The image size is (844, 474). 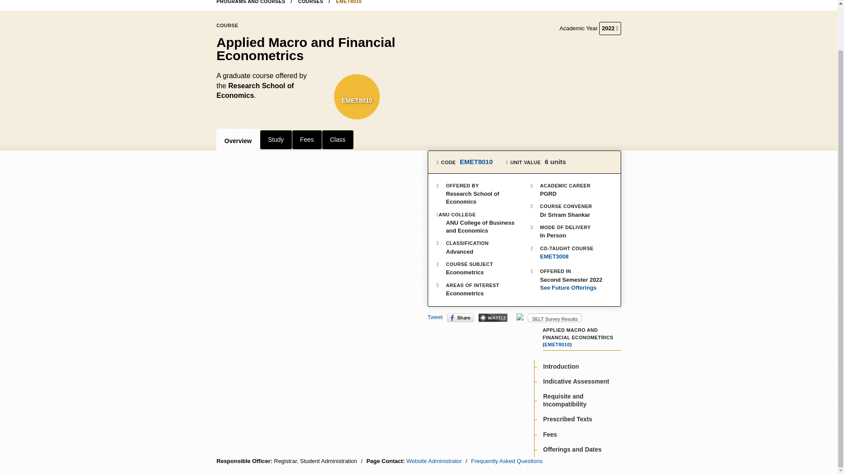 I want to click on Class, so click(x=338, y=140).